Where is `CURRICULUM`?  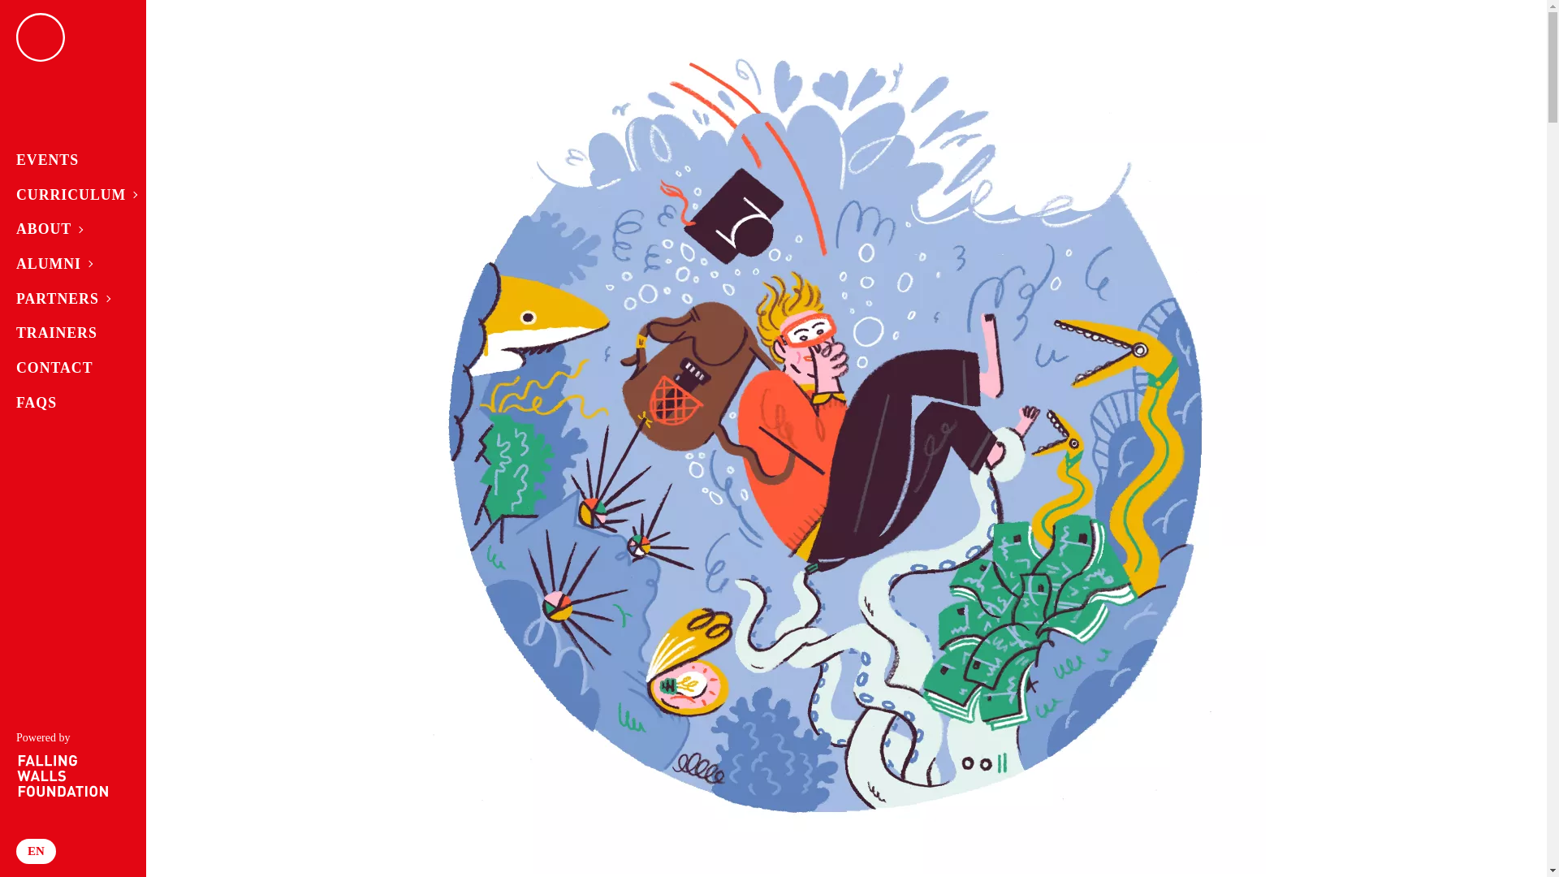
CURRICULUM is located at coordinates (67, 195).